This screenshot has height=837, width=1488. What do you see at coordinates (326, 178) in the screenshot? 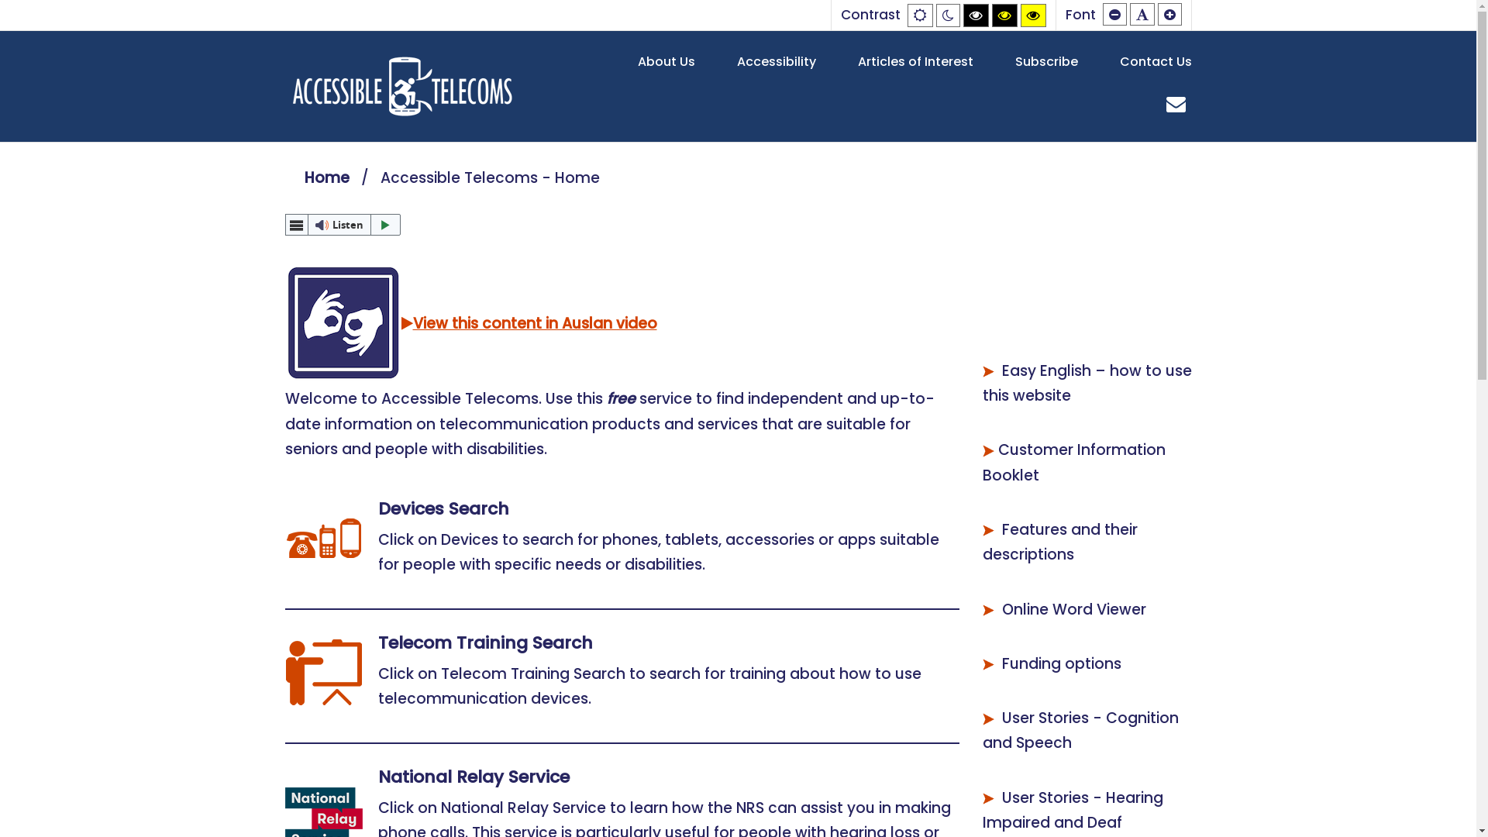
I see `Home` at bounding box center [326, 178].